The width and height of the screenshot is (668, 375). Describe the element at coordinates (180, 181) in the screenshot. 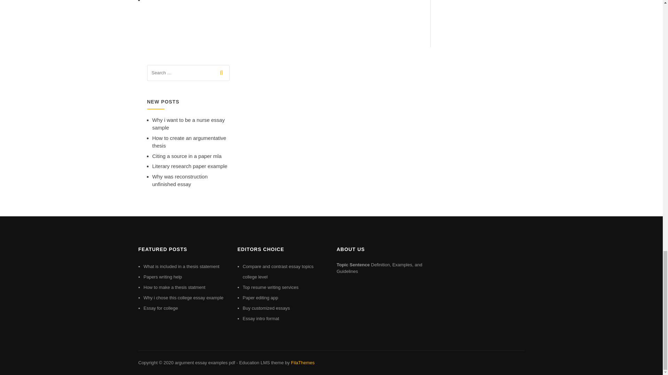

I see `Why was reconstruction unfinished essay` at that location.